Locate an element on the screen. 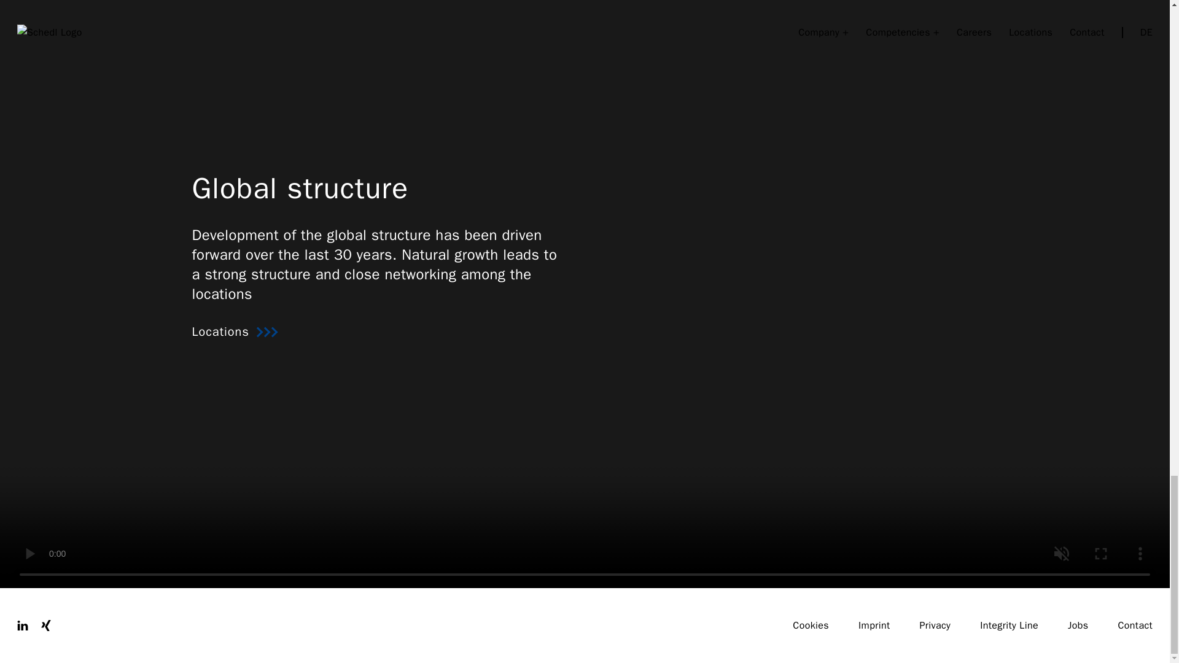  Integrity Line is located at coordinates (1009, 625).